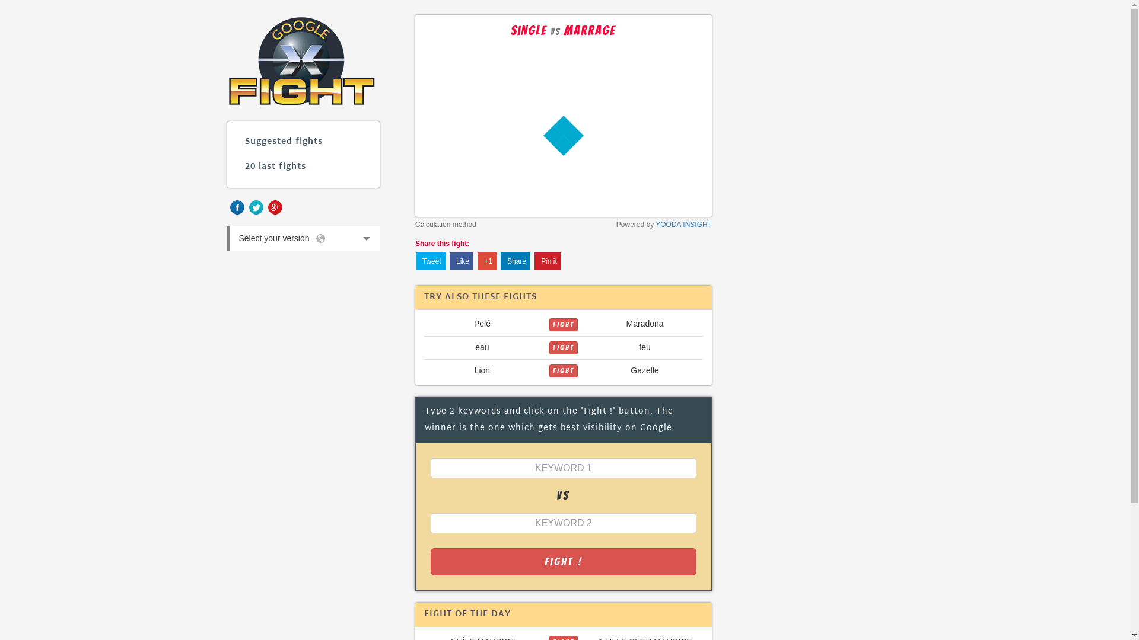 Image resolution: width=1139 pixels, height=640 pixels. I want to click on +1, so click(487, 261).